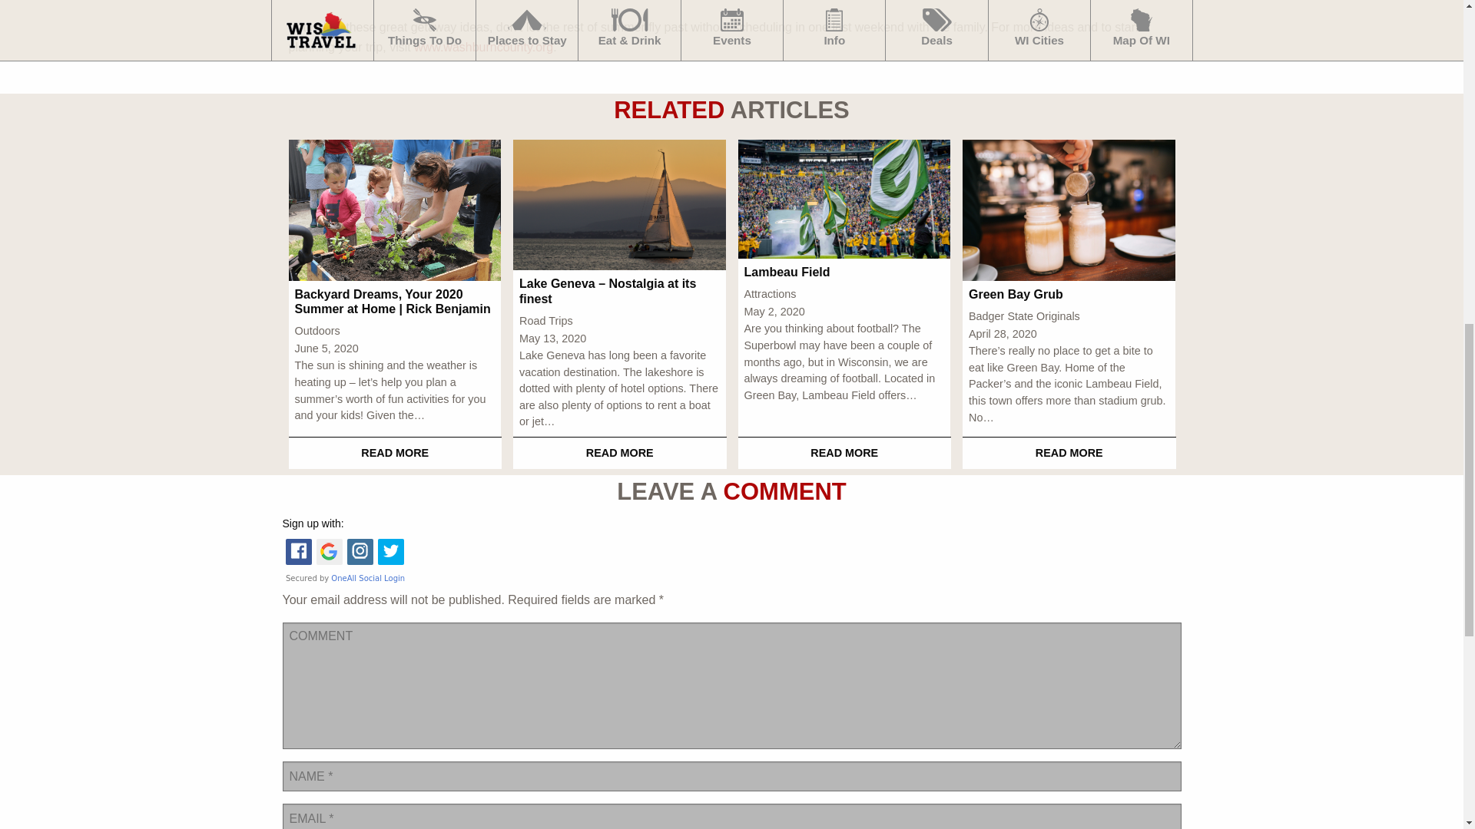 The height and width of the screenshot is (829, 1475). What do you see at coordinates (731, 560) in the screenshot?
I see `Login with Social Networks` at bounding box center [731, 560].